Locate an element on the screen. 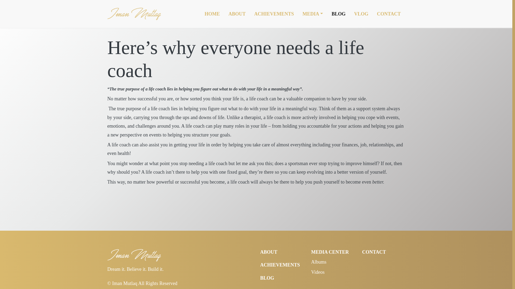 This screenshot has width=515, height=289. Videos is located at coordinates (318, 272).